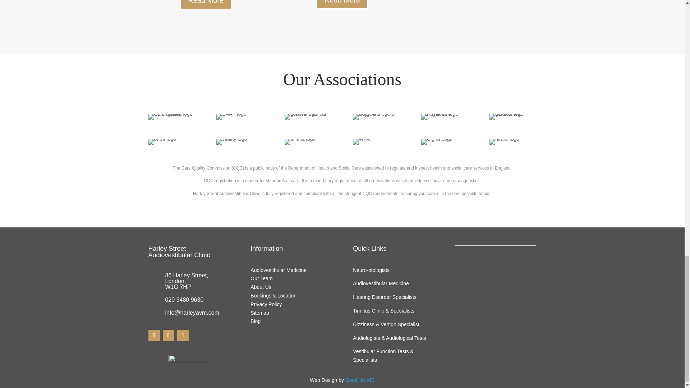  Describe the element at coordinates (171, 116) in the screenshot. I see `Care Quality Commission logo` at that location.